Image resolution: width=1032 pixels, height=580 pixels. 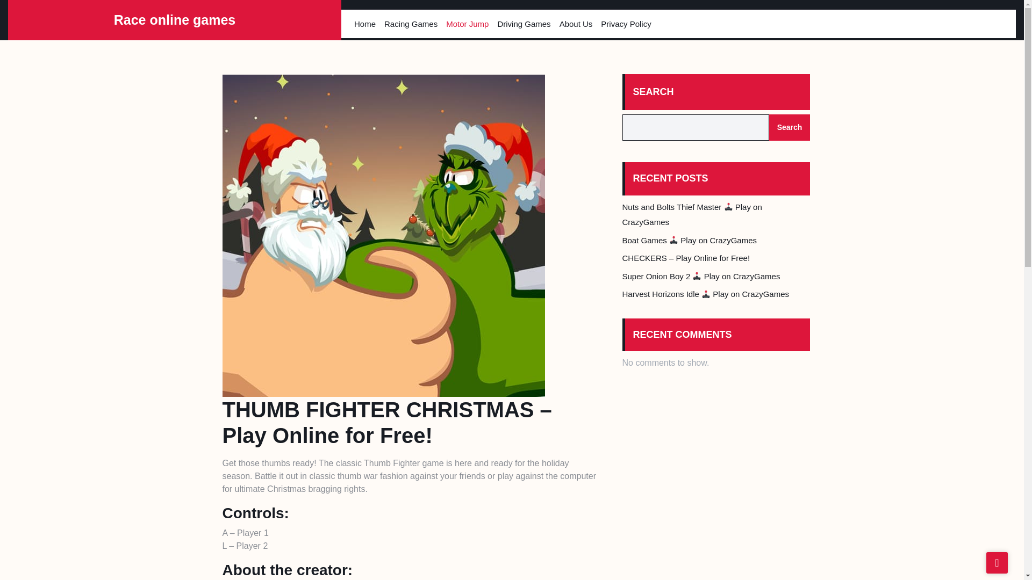 What do you see at coordinates (364, 24) in the screenshot?
I see `Home` at bounding box center [364, 24].